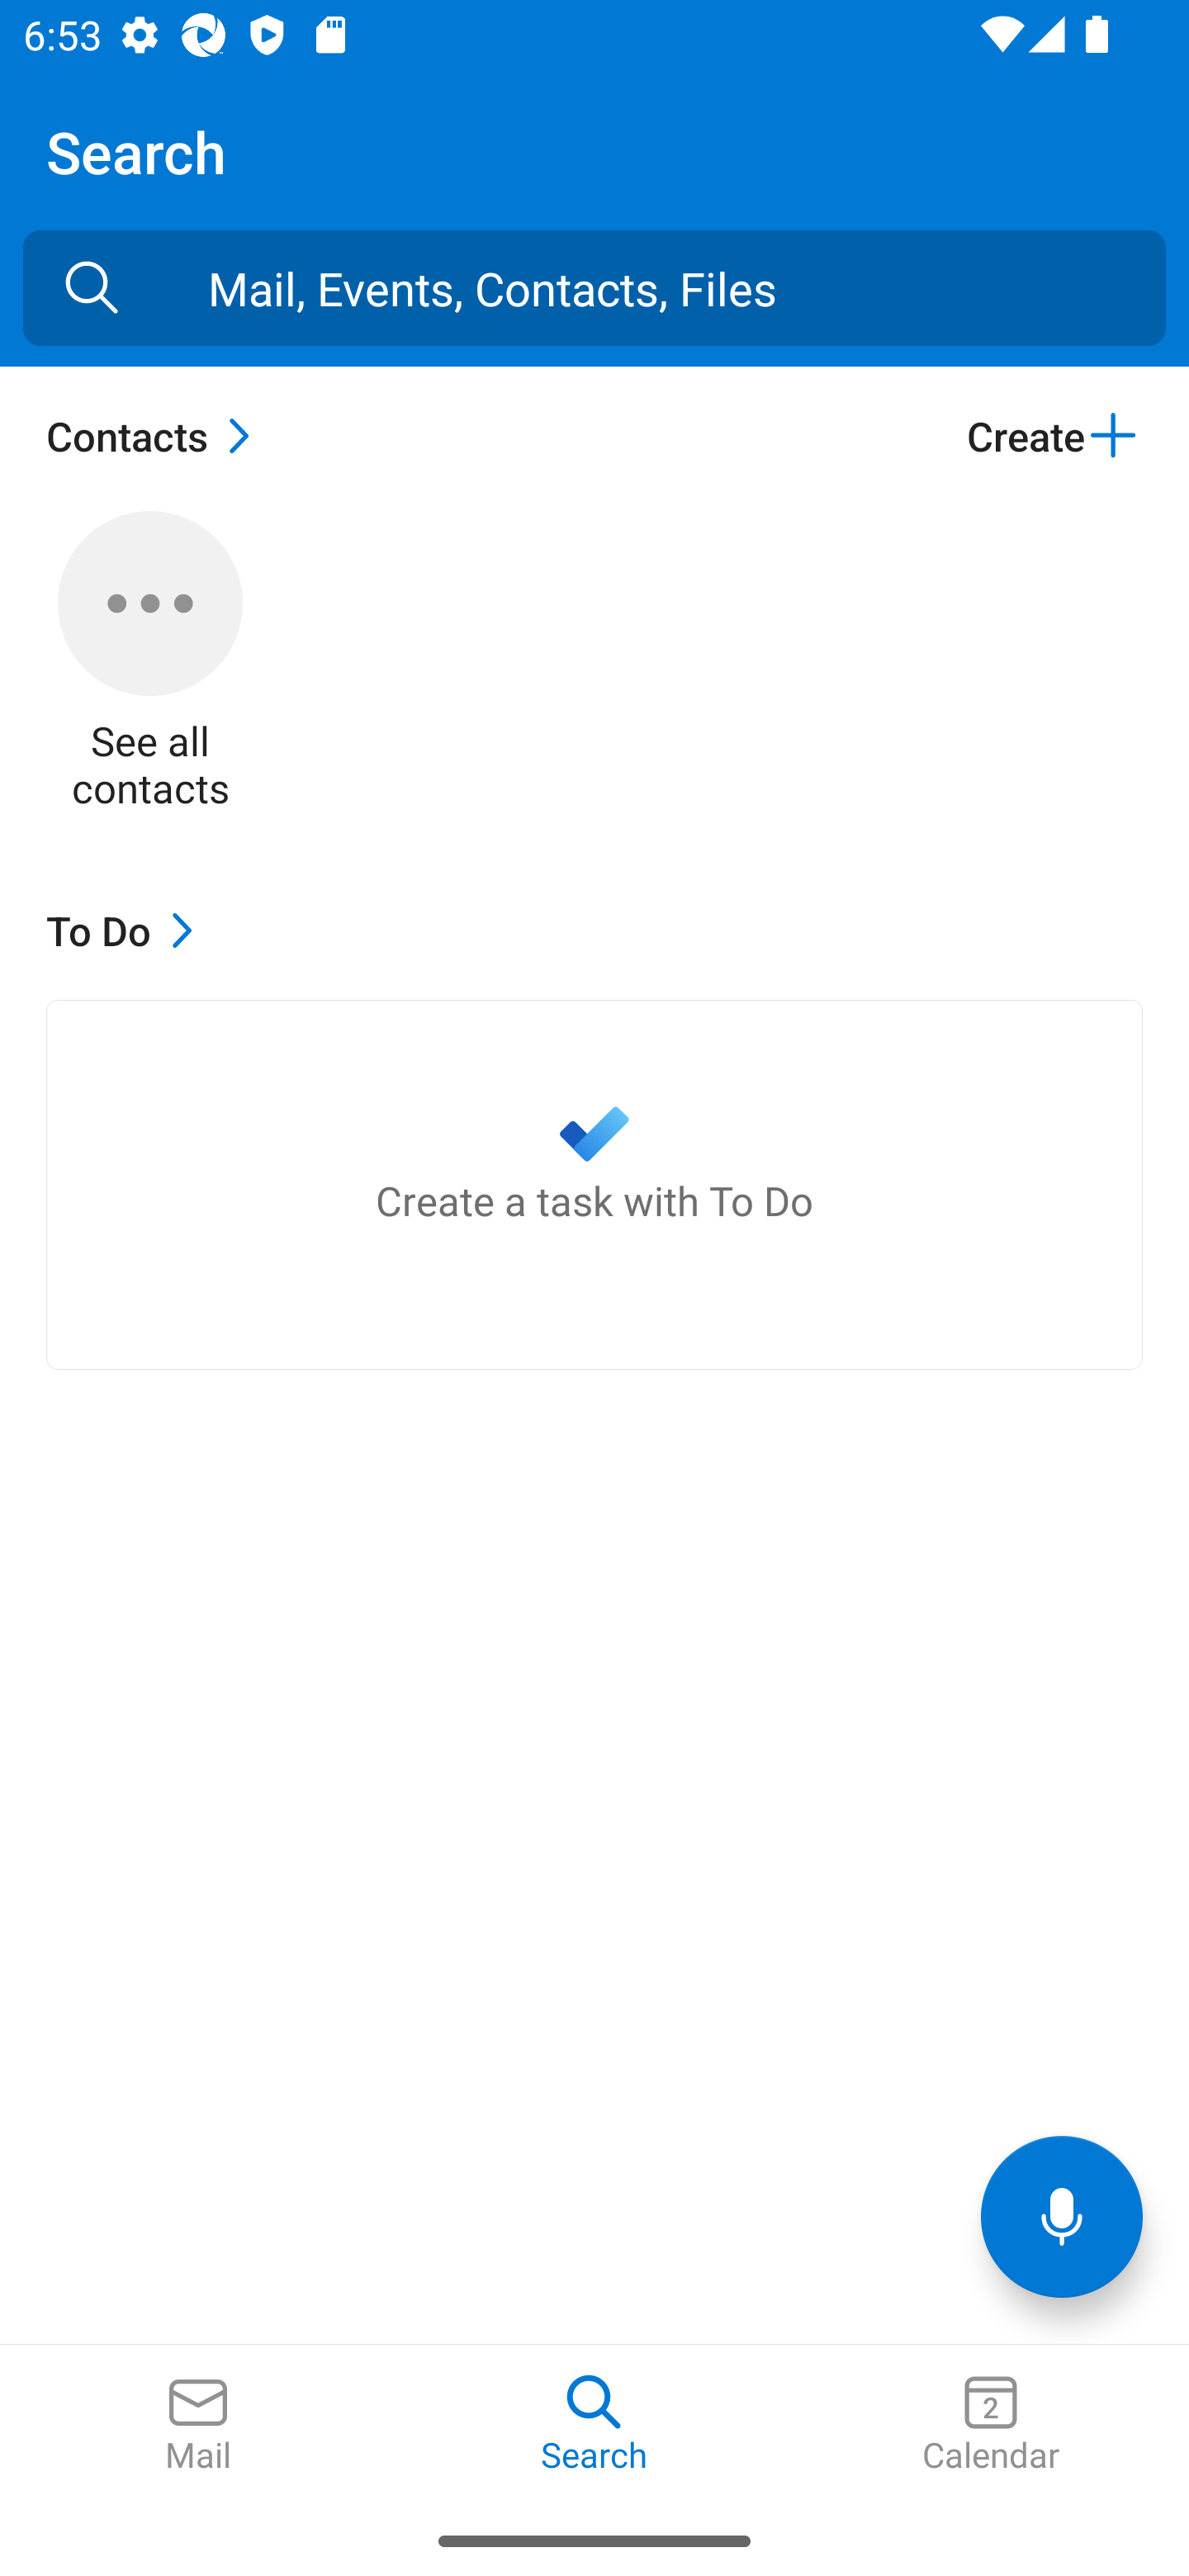 Image resolution: width=1189 pixels, height=2576 pixels. I want to click on Create a task with To Do, so click(594, 1184).